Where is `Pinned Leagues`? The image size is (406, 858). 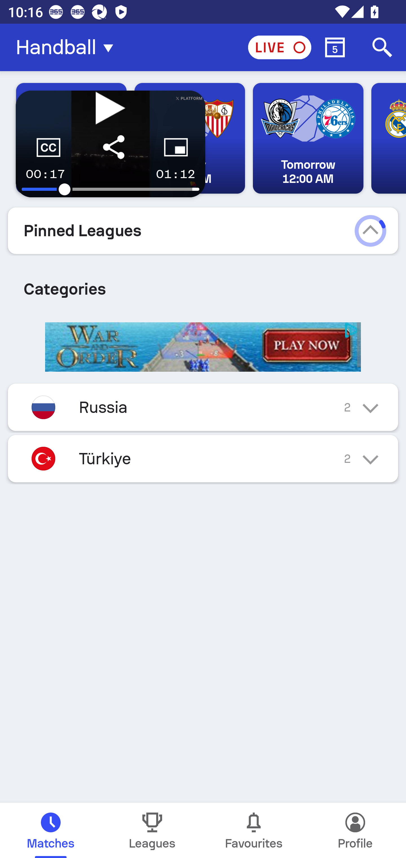
Pinned Leagues is located at coordinates (203, 231).